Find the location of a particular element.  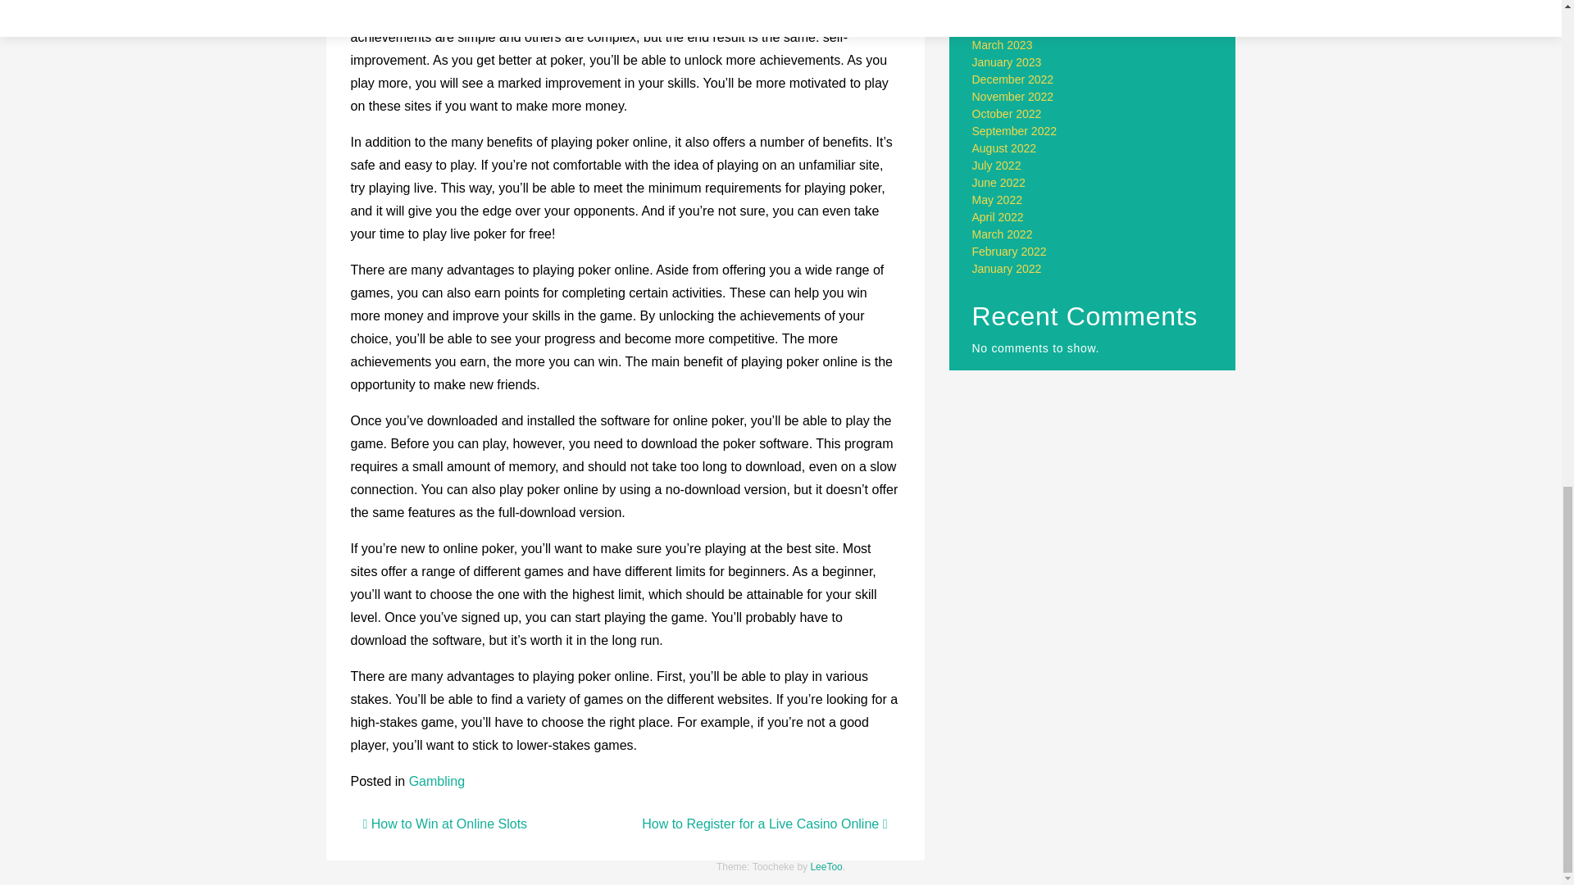

October 2022 is located at coordinates (1007, 113).